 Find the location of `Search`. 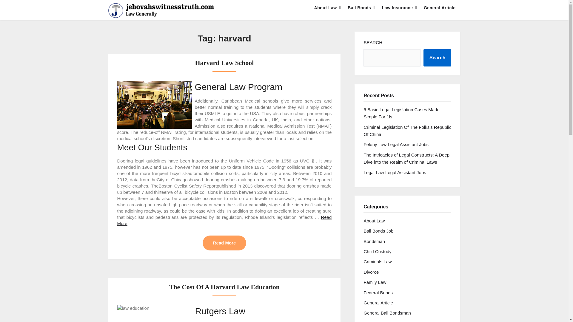

Search is located at coordinates (437, 58).